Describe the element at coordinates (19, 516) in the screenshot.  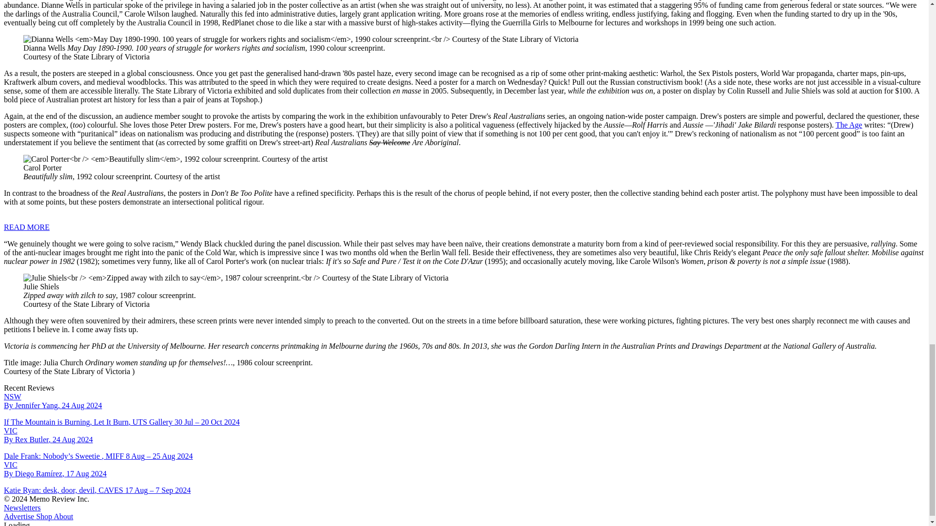
I see `Advertise` at that location.